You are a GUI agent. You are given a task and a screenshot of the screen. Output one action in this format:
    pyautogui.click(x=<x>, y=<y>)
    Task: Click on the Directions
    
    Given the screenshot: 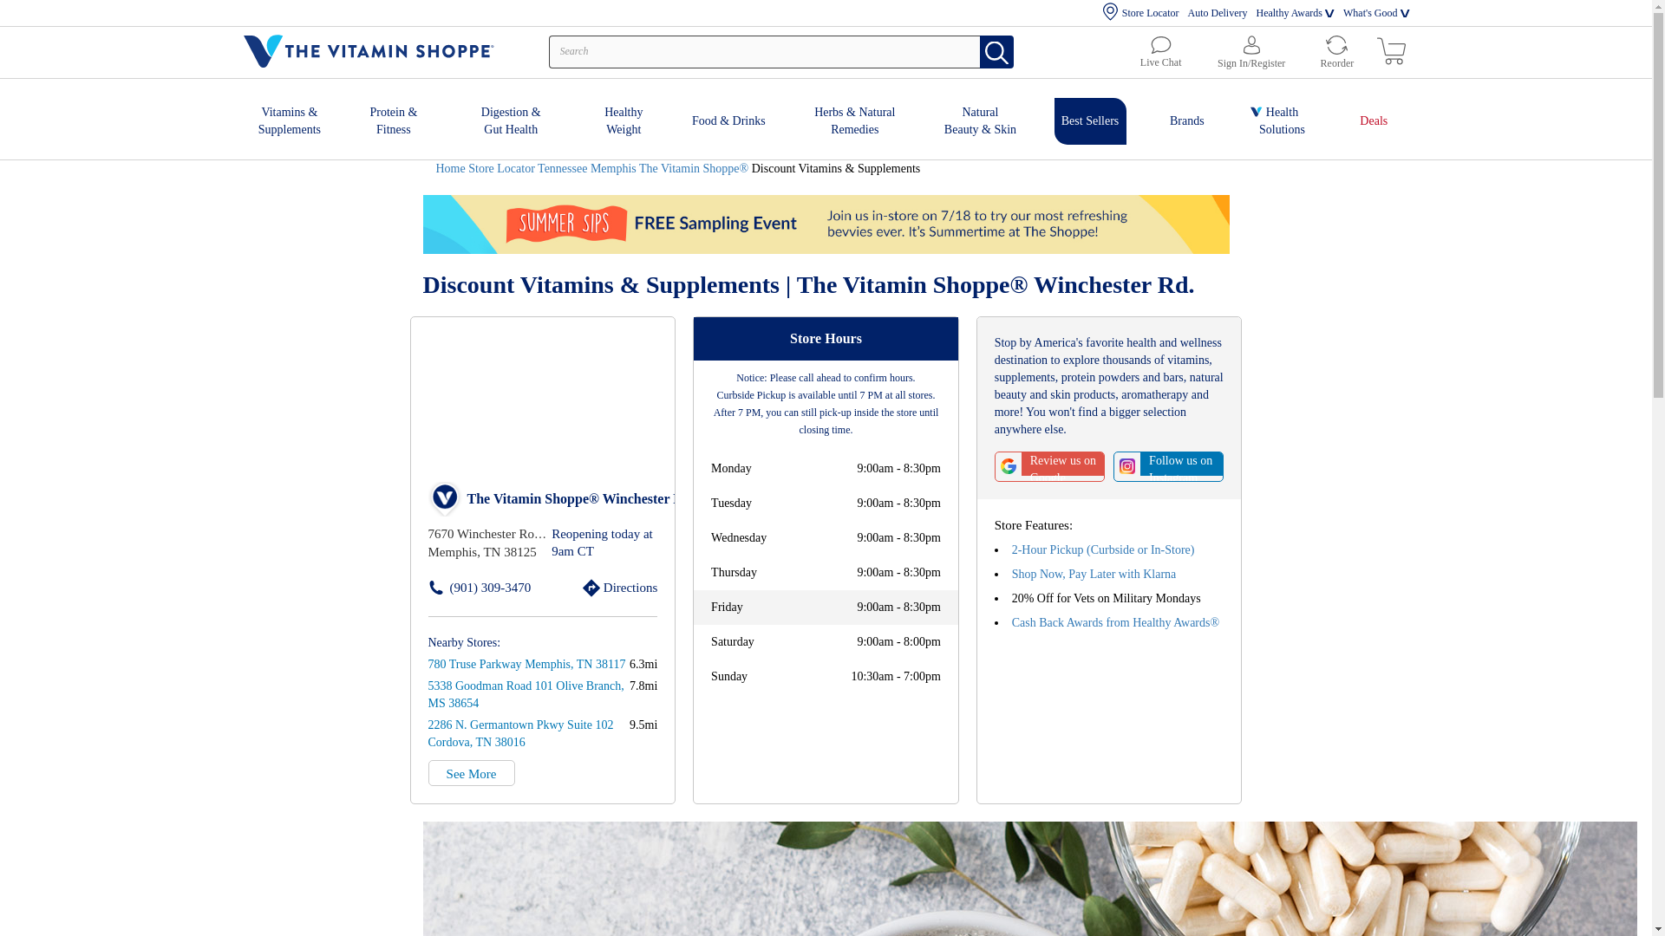 What is the action you would take?
    pyautogui.click(x=600, y=588)
    